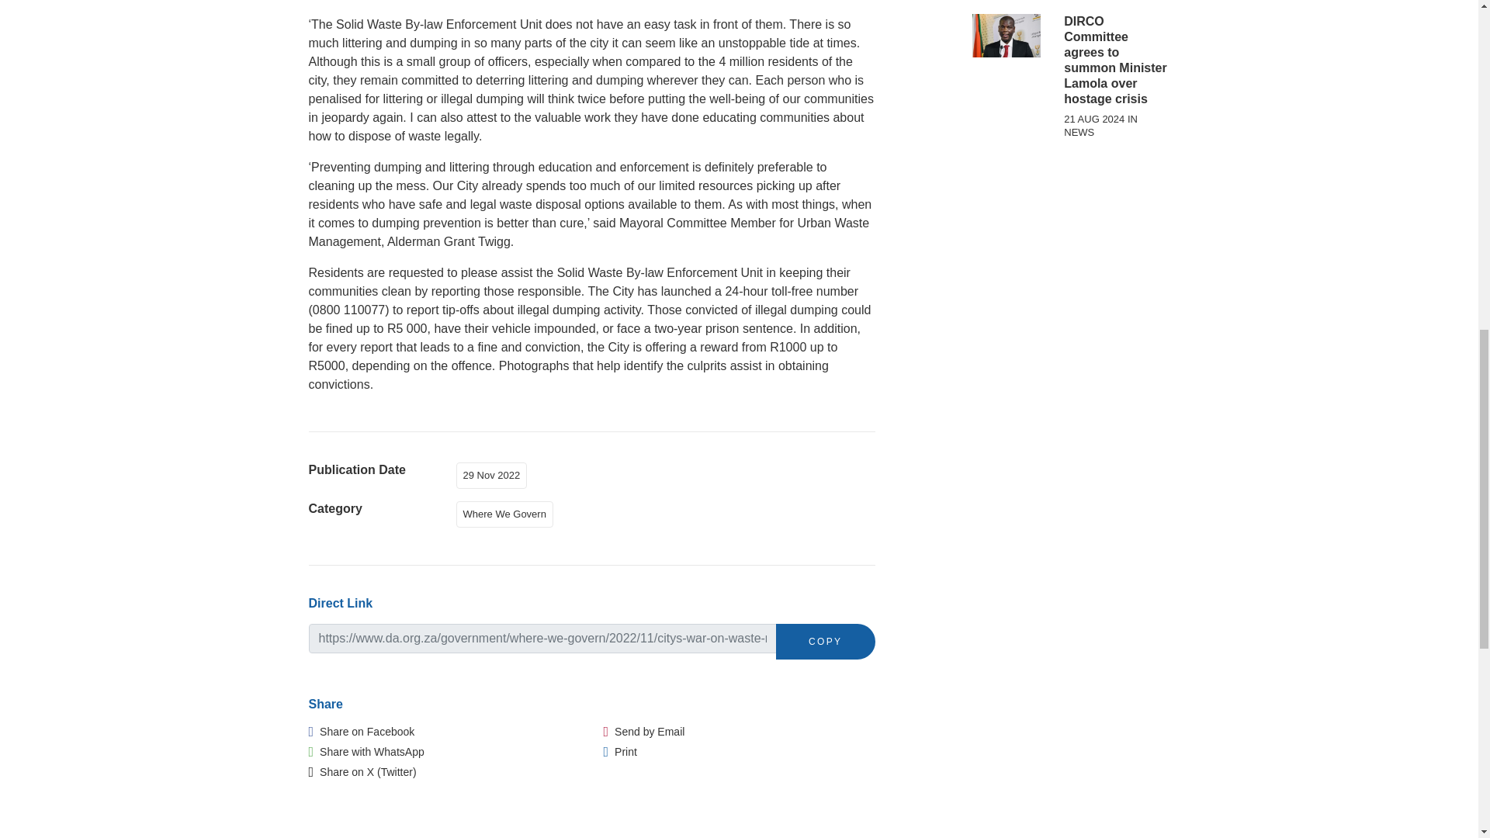 The width and height of the screenshot is (1490, 838). I want to click on COPY, so click(826, 641).